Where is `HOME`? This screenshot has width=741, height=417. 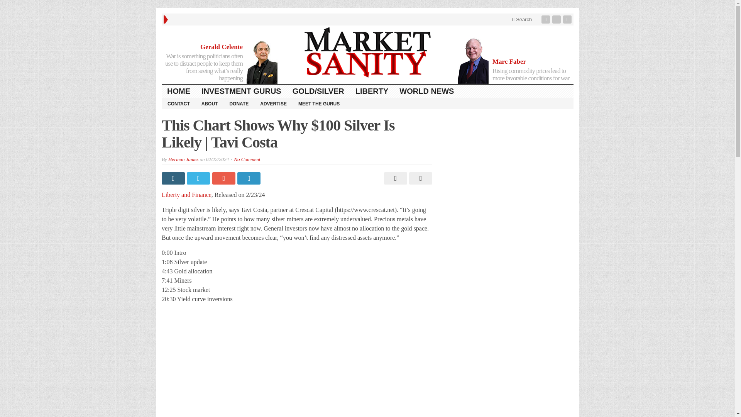 HOME is located at coordinates (179, 91).